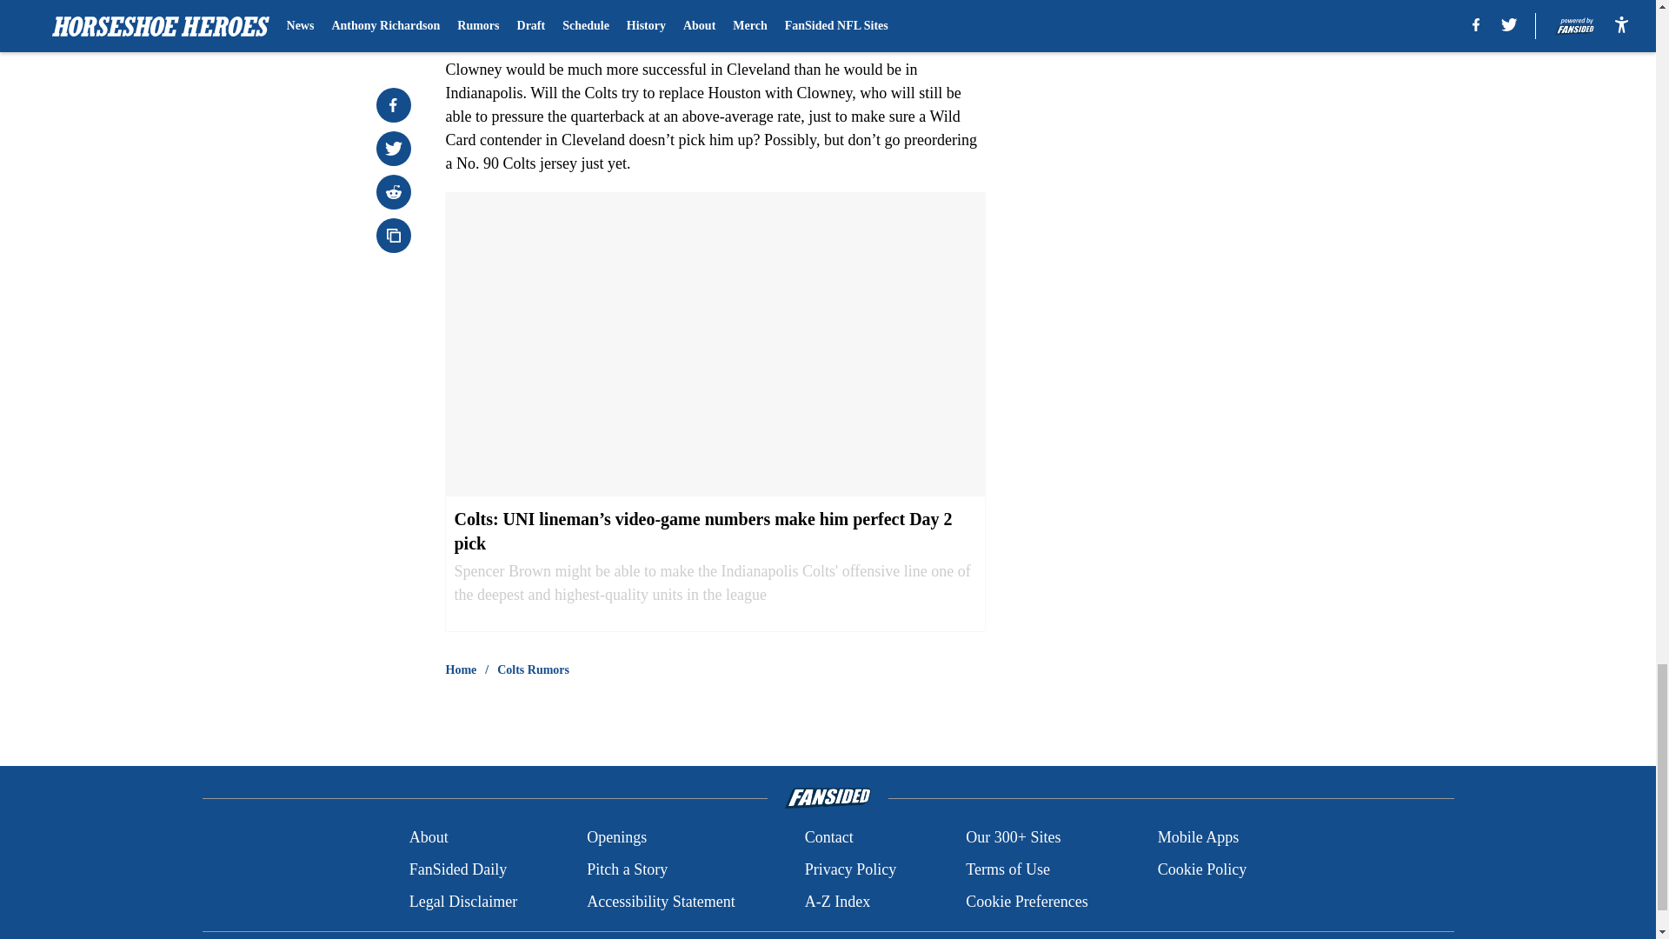 This screenshot has height=939, width=1669. What do you see at coordinates (533, 669) in the screenshot?
I see `Colts Rumors` at bounding box center [533, 669].